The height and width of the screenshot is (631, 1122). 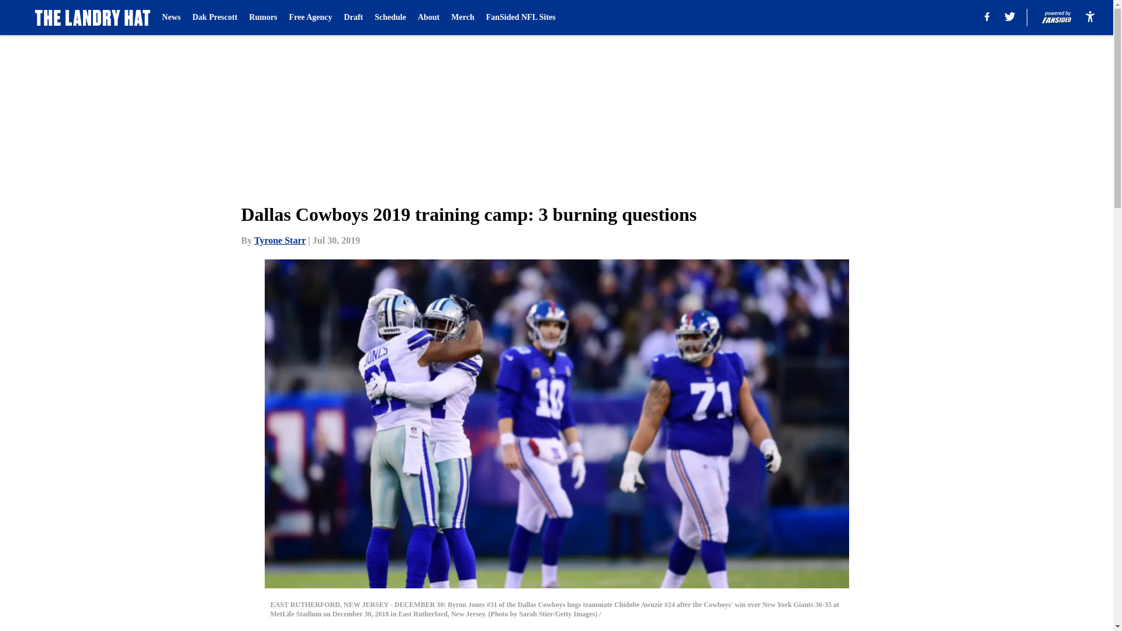 What do you see at coordinates (311, 18) in the screenshot?
I see `Free Agency` at bounding box center [311, 18].